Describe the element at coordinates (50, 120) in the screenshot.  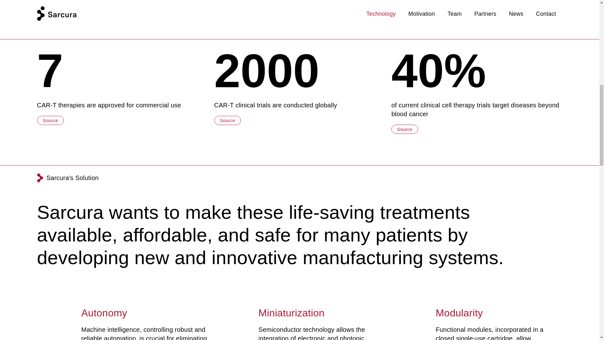
I see `Source` at that location.